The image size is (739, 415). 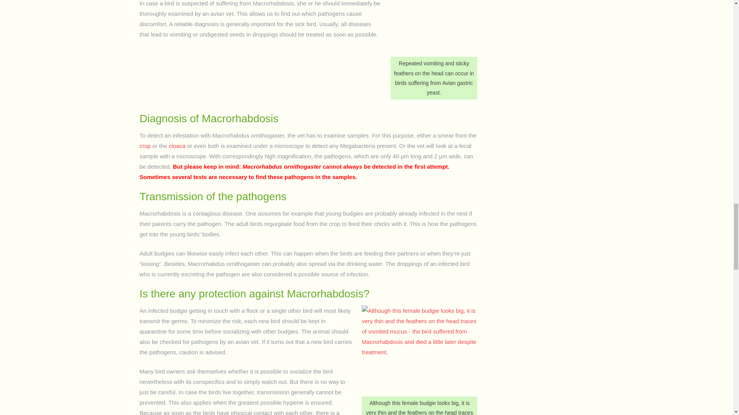 What do you see at coordinates (145, 146) in the screenshot?
I see `crop` at bounding box center [145, 146].